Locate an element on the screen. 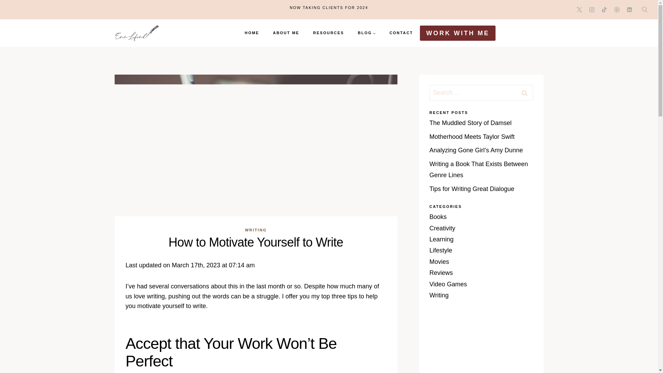 The width and height of the screenshot is (663, 373). BLOG is located at coordinates (366, 33).